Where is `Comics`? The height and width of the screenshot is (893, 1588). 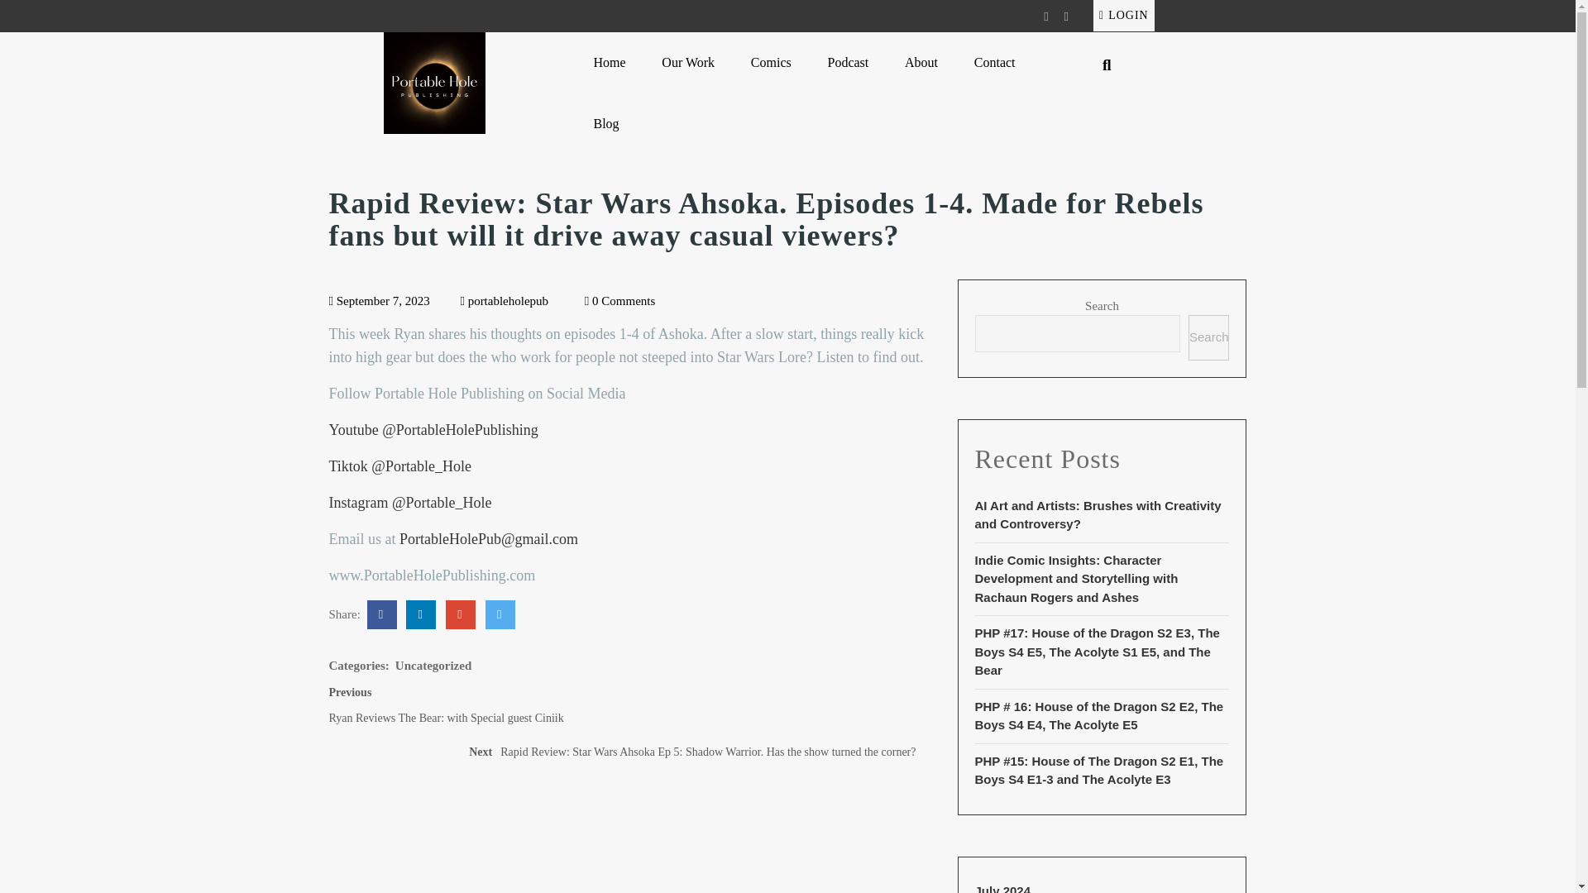 Comics is located at coordinates (1002, 888).